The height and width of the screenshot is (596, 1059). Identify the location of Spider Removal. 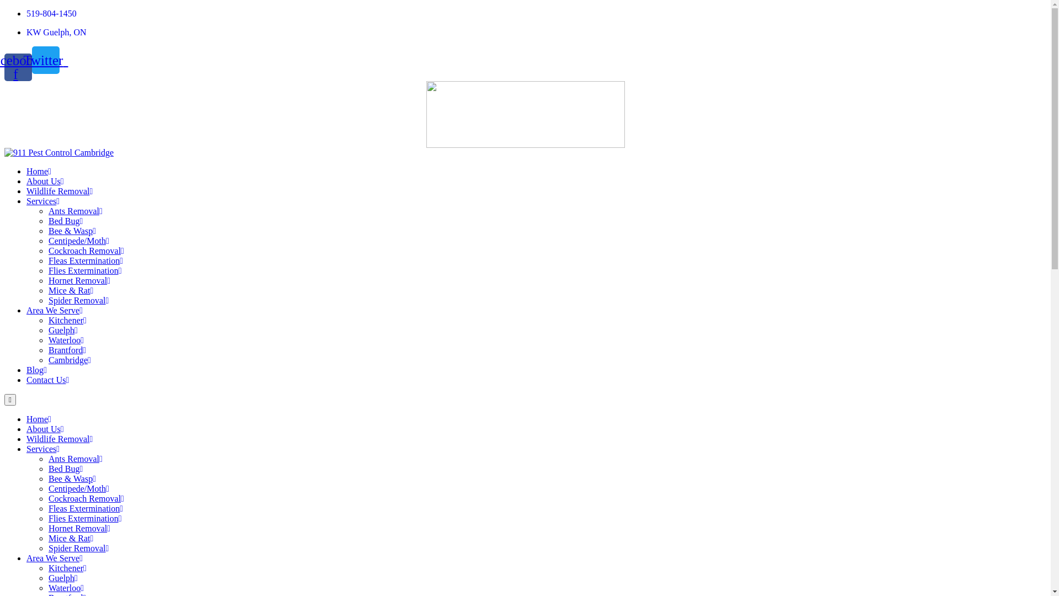
(78, 547).